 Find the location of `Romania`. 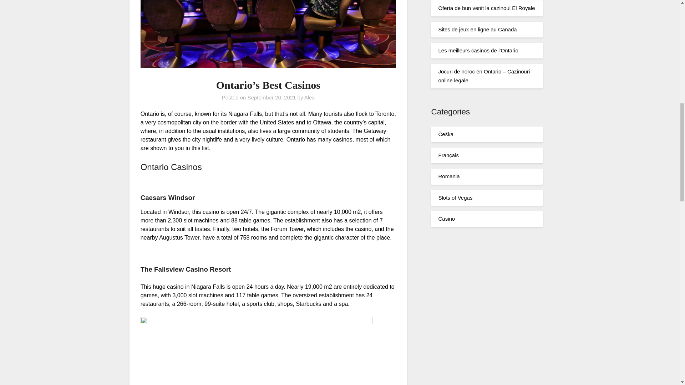

Romania is located at coordinates (449, 176).